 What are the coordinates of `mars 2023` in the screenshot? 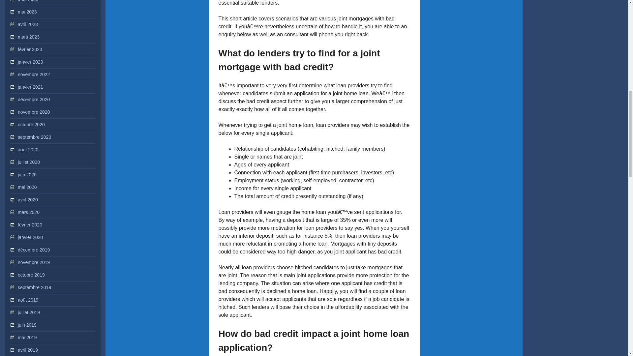 It's located at (28, 37).